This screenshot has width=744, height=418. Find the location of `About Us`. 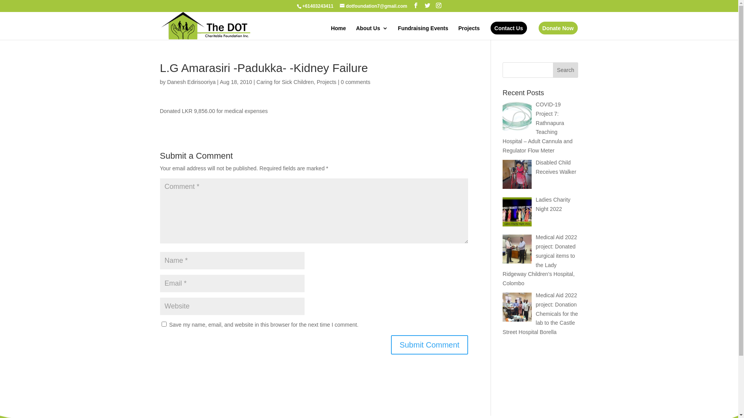

About Us is located at coordinates (372, 33).